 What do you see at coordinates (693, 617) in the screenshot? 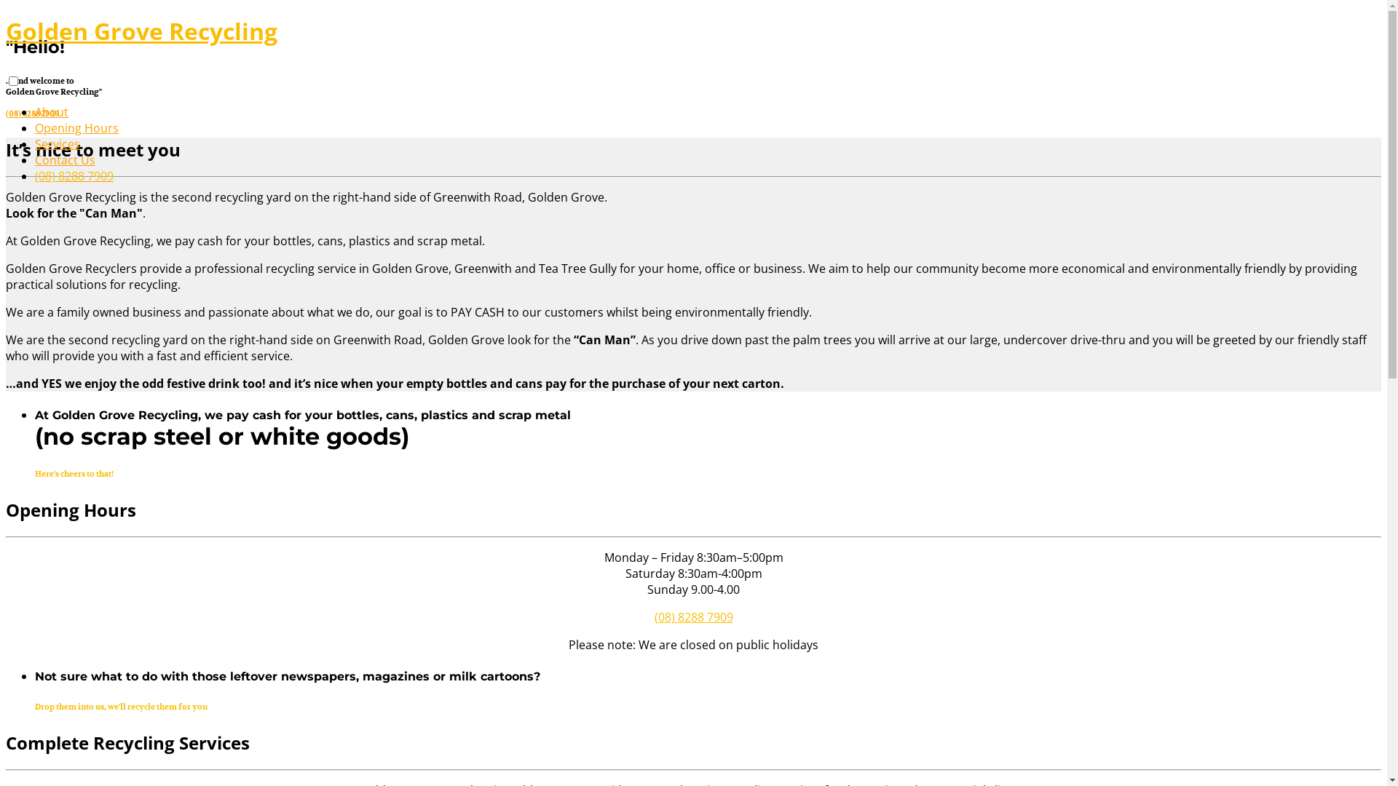
I see `(08) 8288 7909` at bounding box center [693, 617].